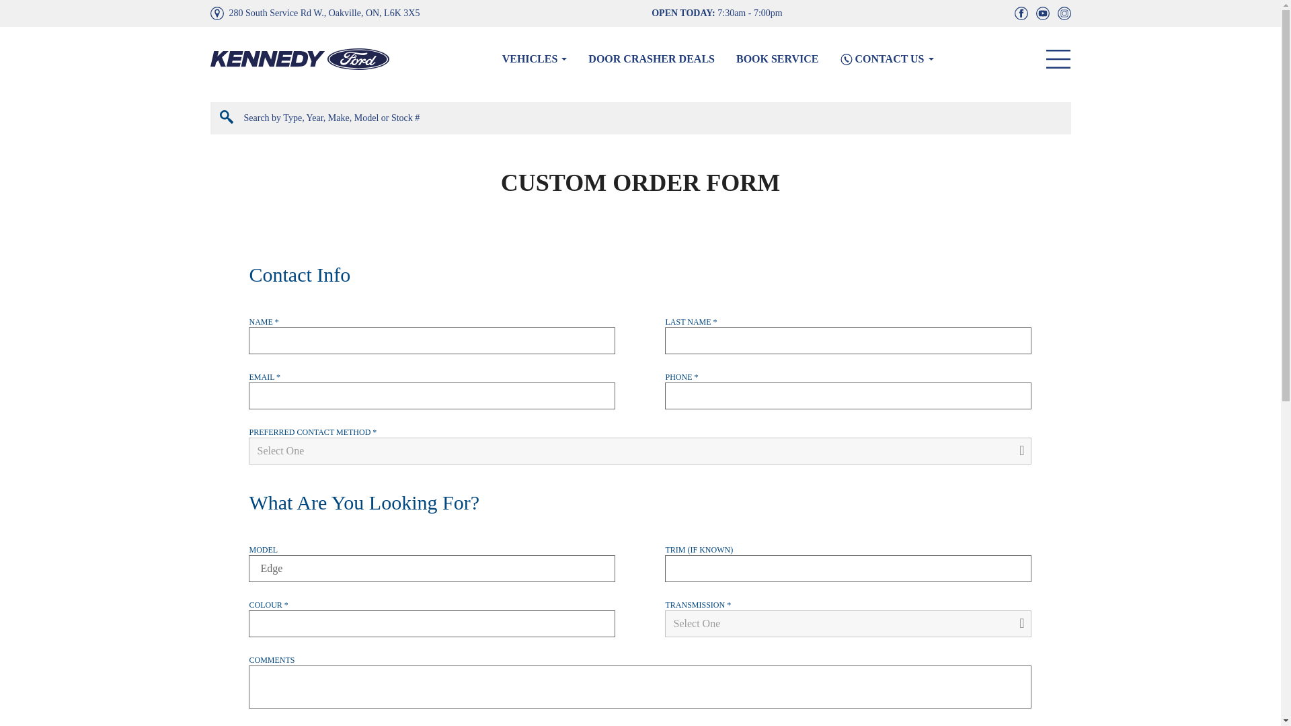  Describe the element at coordinates (432, 569) in the screenshot. I see `Edge` at that location.